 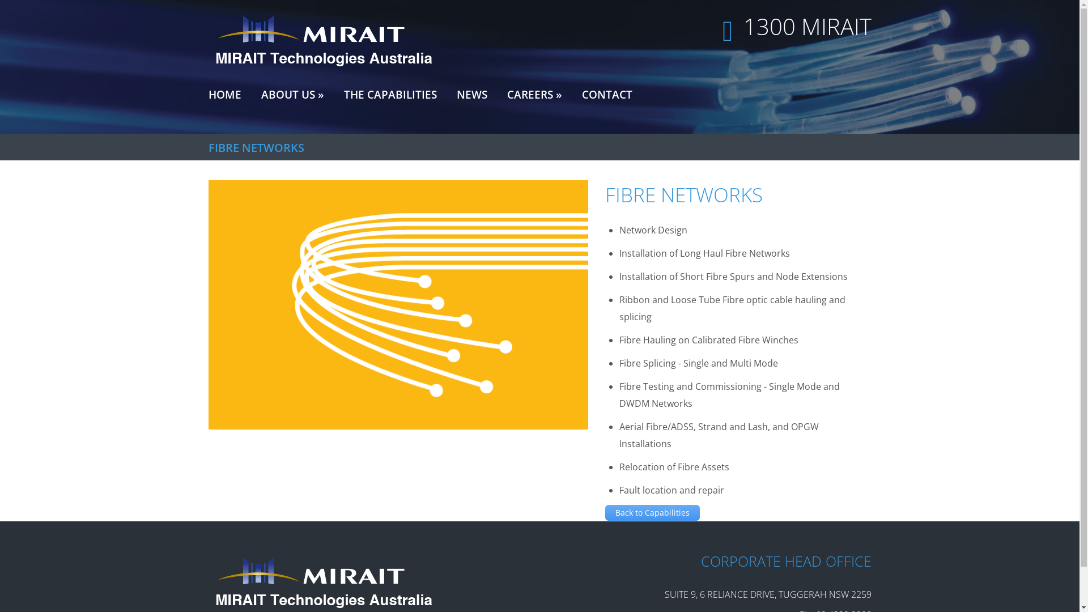 I want to click on Back to Capabilities, so click(x=653, y=513).